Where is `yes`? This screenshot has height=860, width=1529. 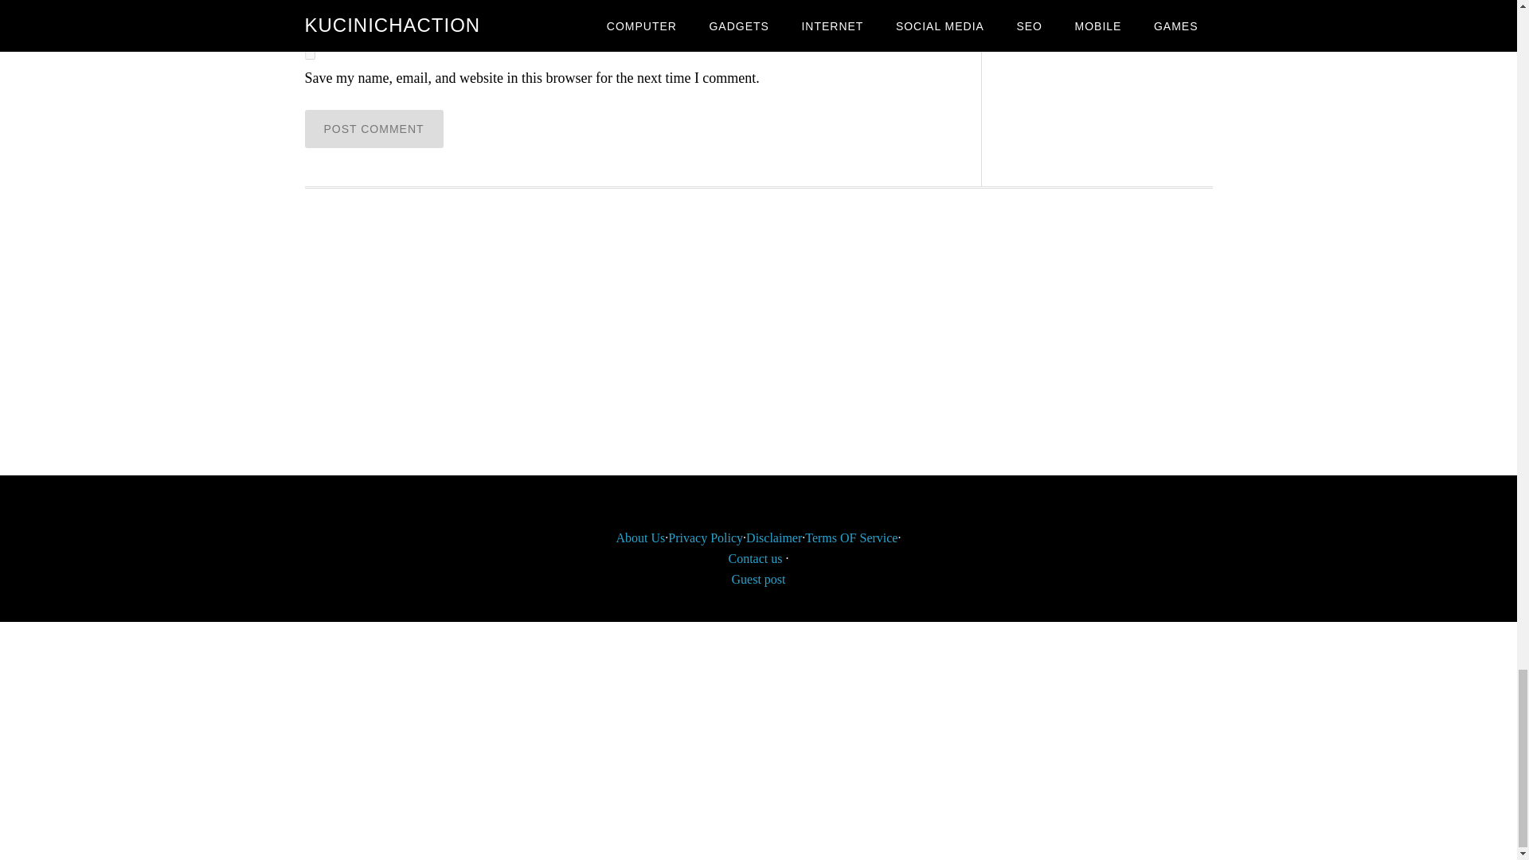 yes is located at coordinates (309, 54).